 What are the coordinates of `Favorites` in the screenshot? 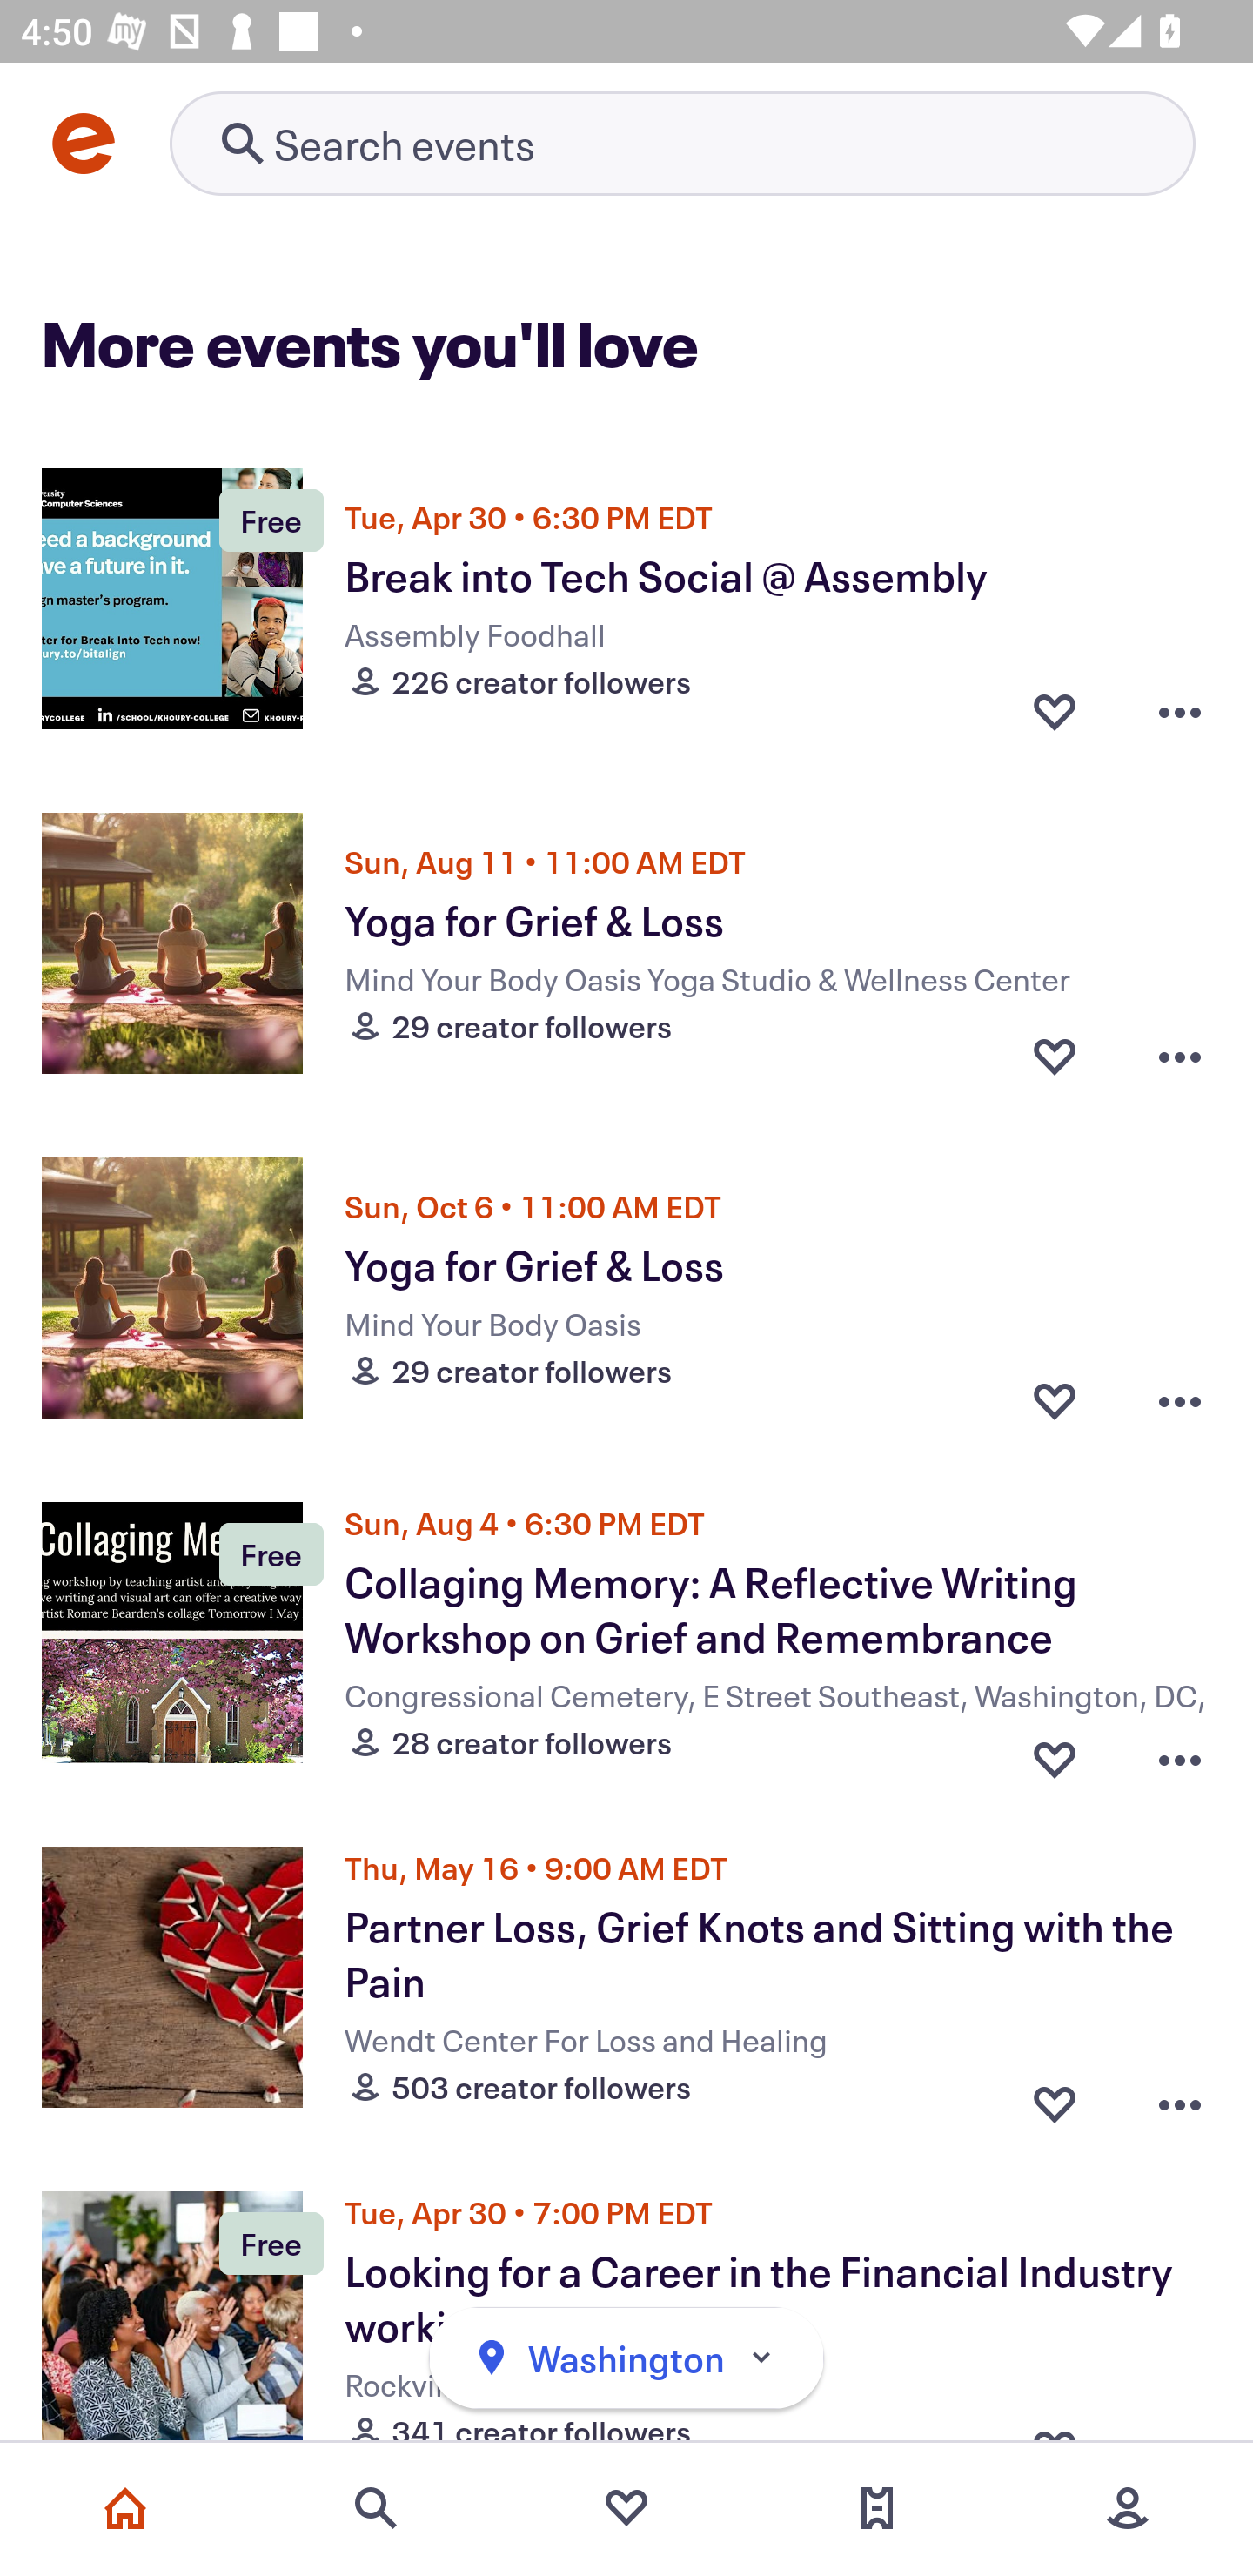 It's located at (626, 2508).